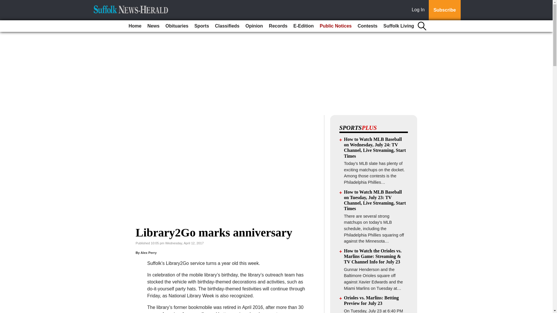  Describe the element at coordinates (5, 3) in the screenshot. I see `Go` at that location.